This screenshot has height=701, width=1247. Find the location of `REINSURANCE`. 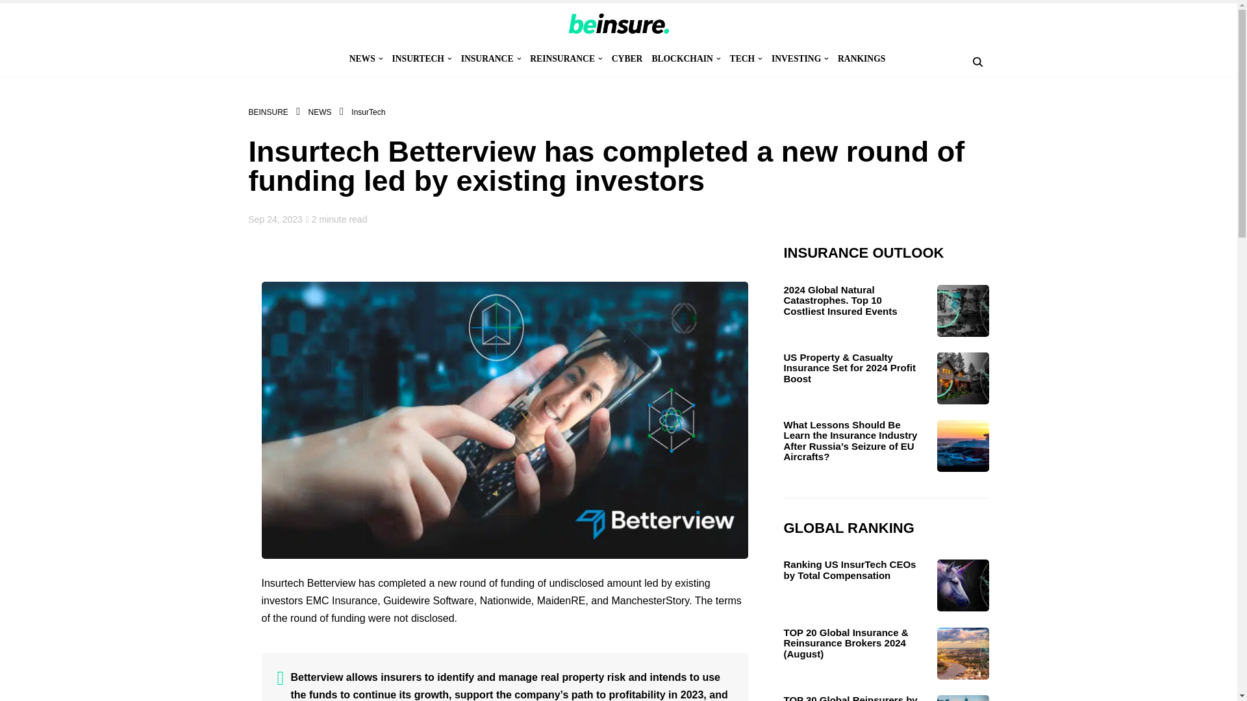

REINSURANCE is located at coordinates (562, 58).